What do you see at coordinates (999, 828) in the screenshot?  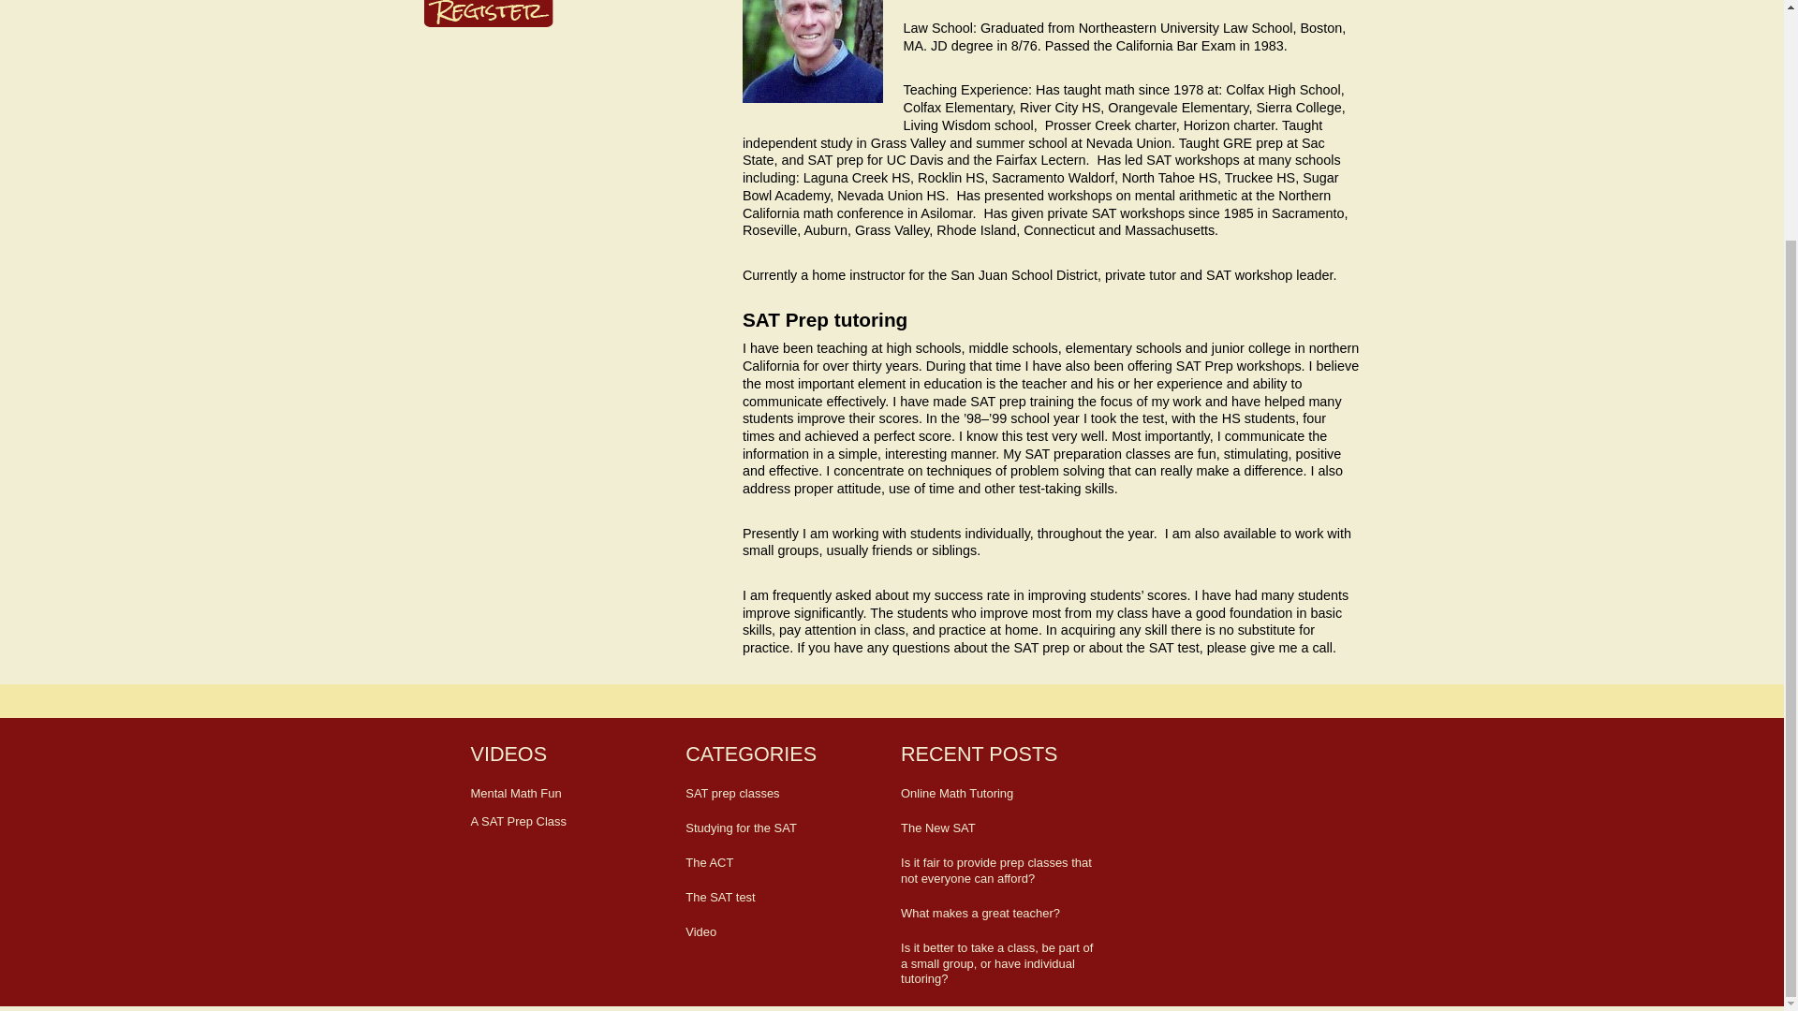 I see `The New SAT` at bounding box center [999, 828].